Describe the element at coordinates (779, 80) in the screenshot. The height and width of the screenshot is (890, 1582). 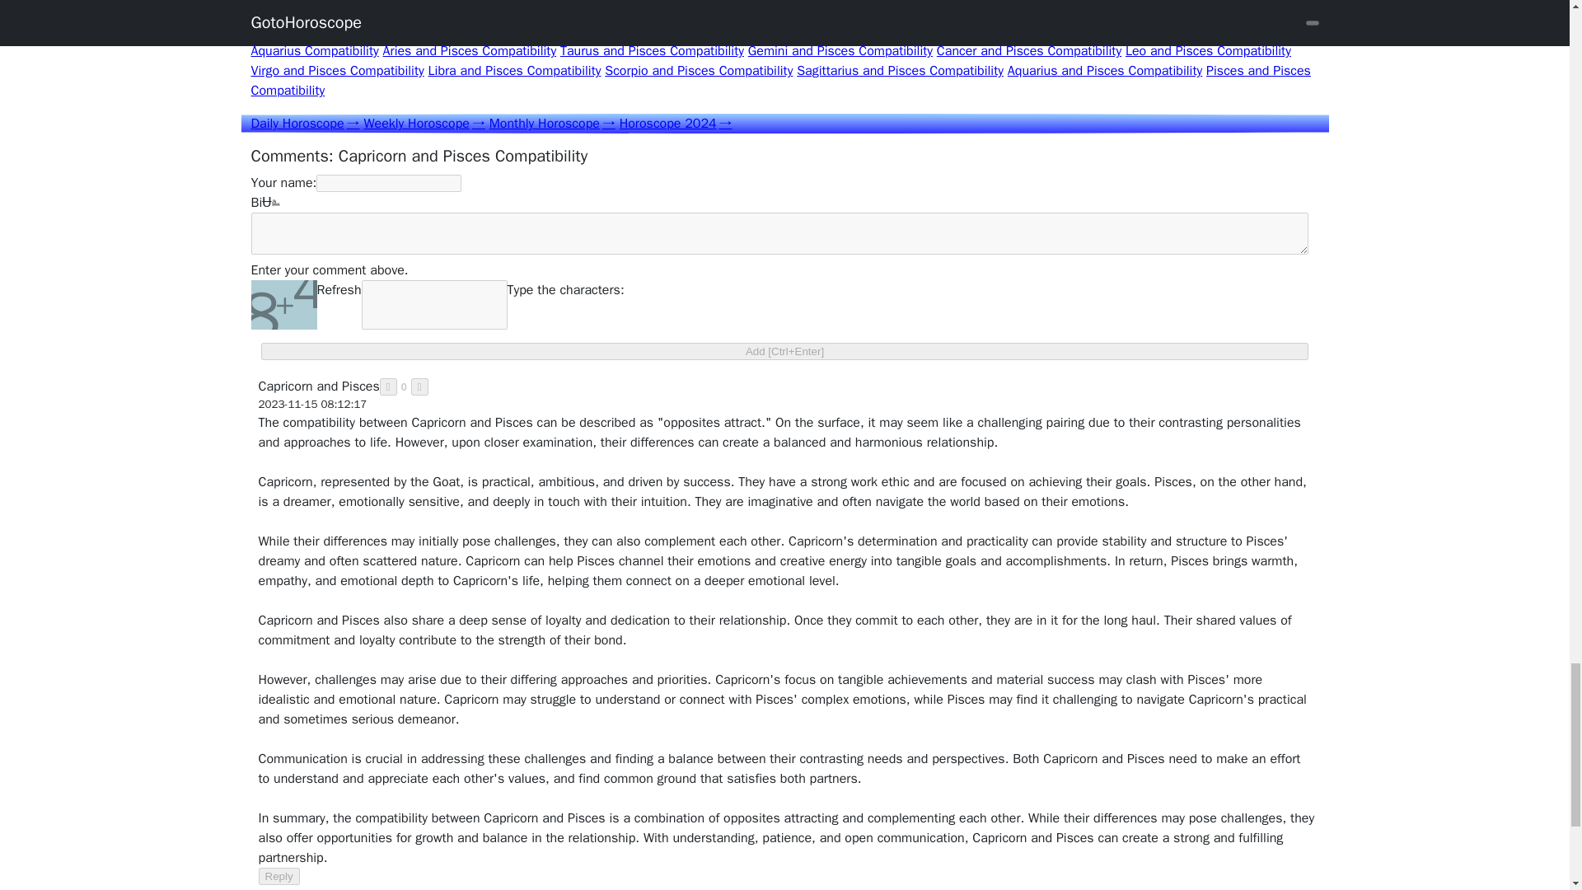
I see `Pisces and Pisces Compatibility` at that location.